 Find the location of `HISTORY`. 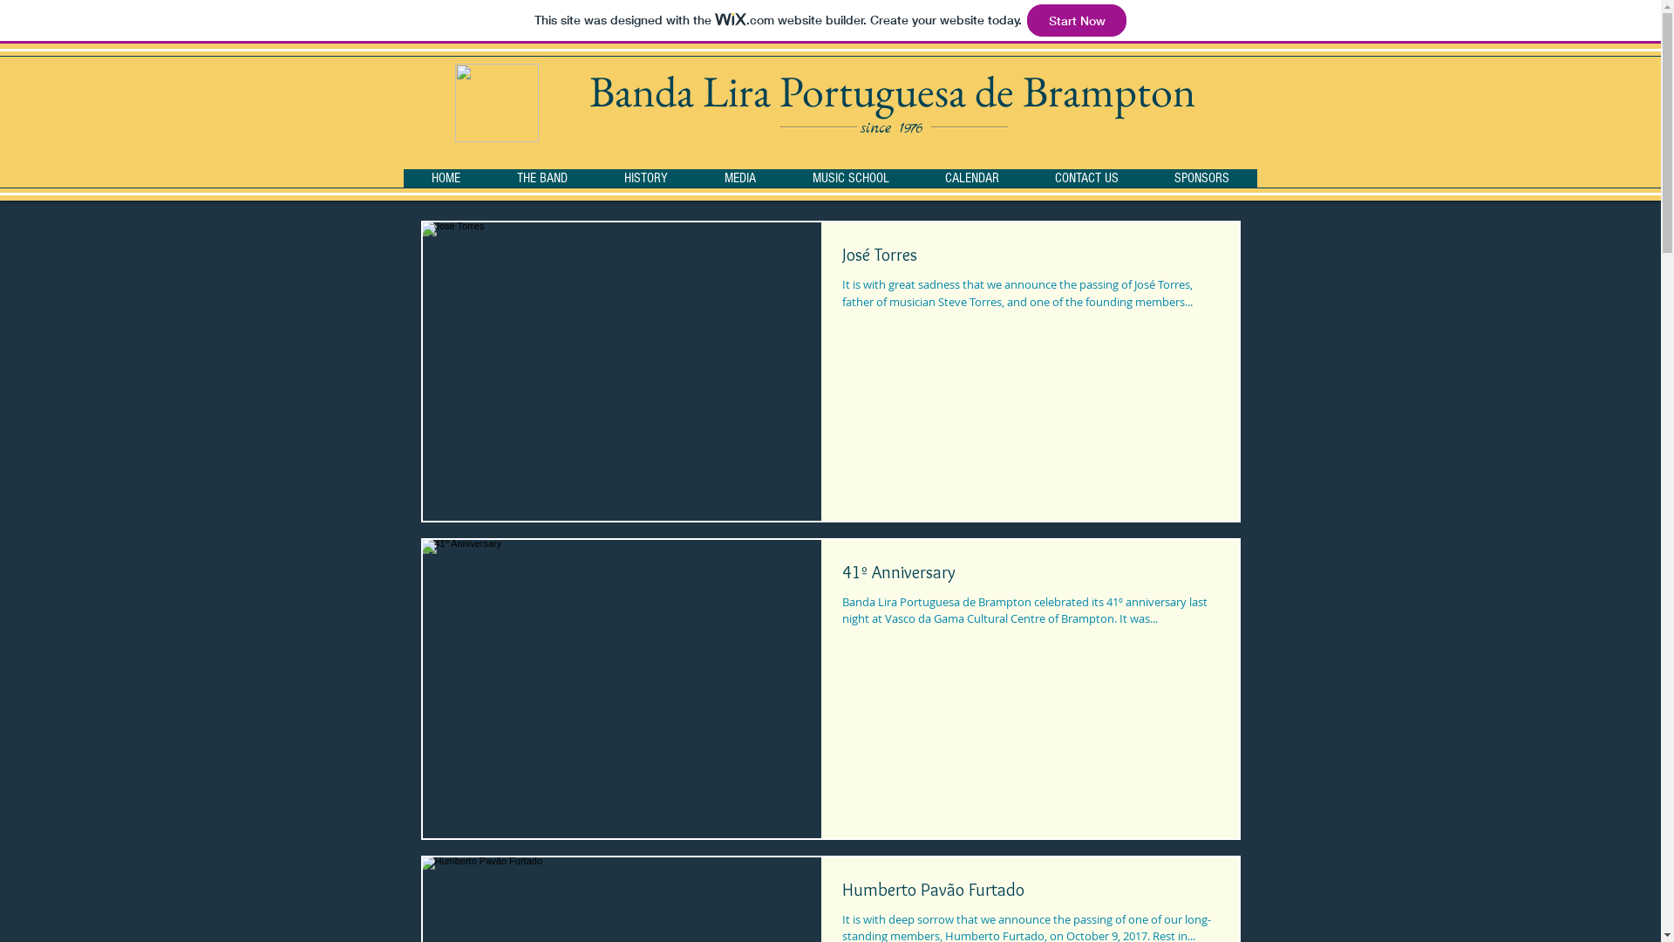

HISTORY is located at coordinates (647, 183).